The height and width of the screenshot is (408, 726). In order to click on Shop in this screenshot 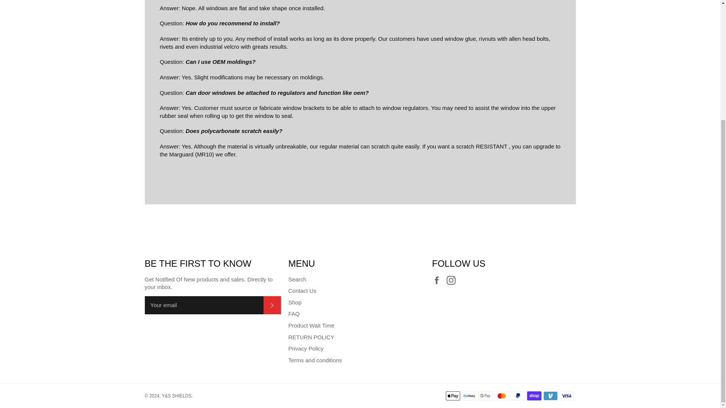, I will do `click(295, 302)`.